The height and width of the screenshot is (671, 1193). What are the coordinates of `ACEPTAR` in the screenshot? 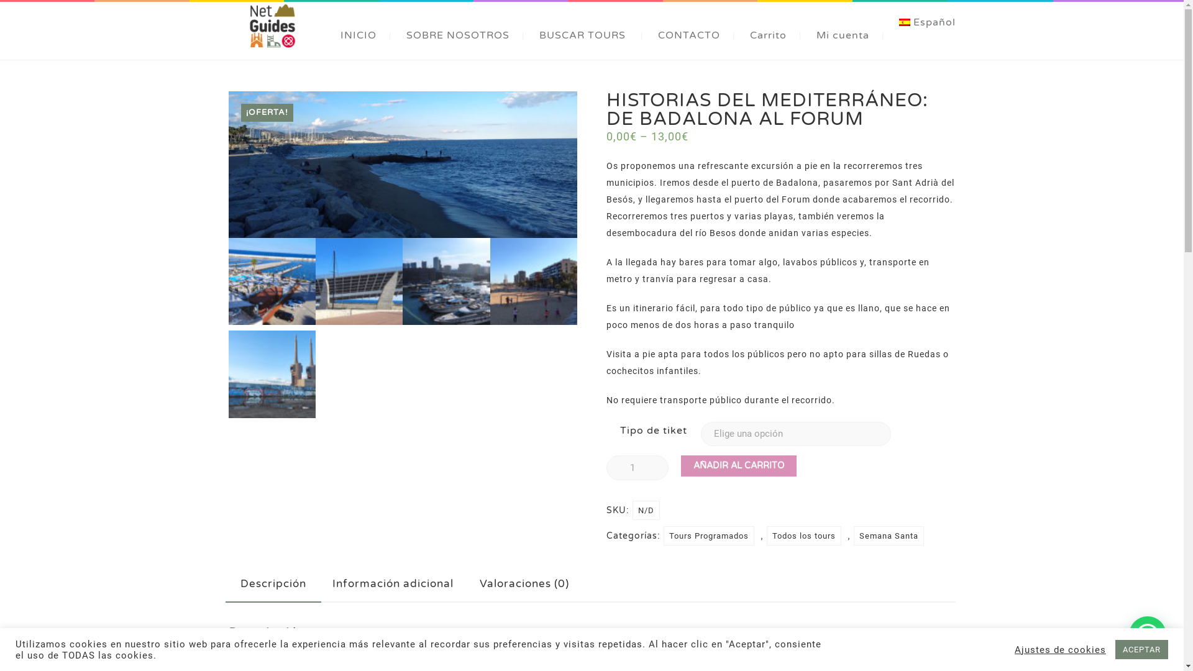 It's located at (1142, 650).